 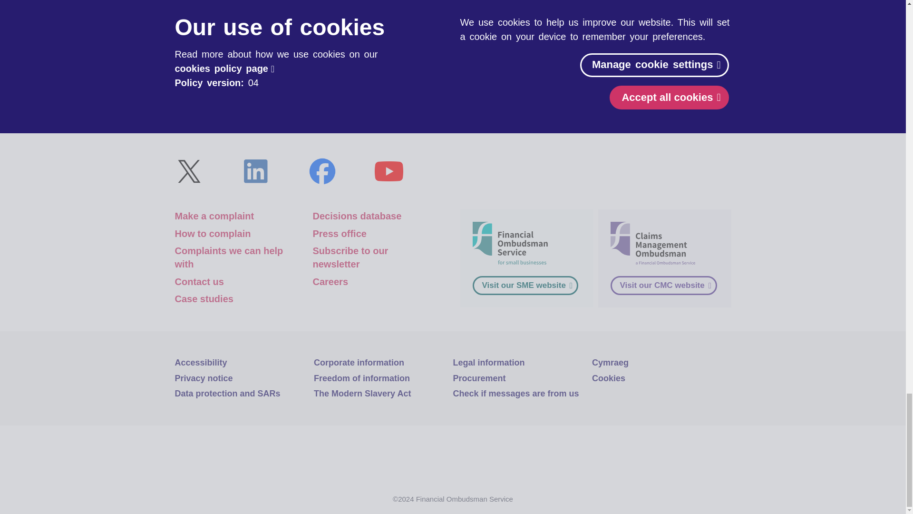 I want to click on 1, so click(x=290, y=68).